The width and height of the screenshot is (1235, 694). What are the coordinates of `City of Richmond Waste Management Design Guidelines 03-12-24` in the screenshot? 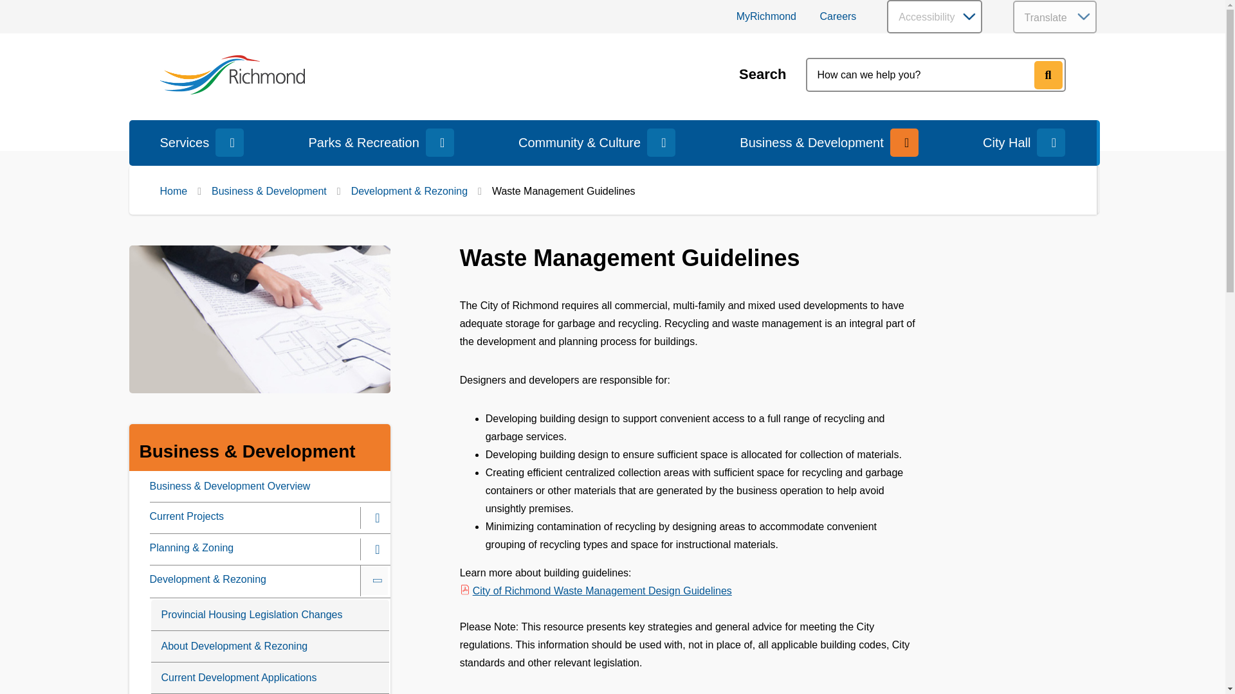 It's located at (596, 591).